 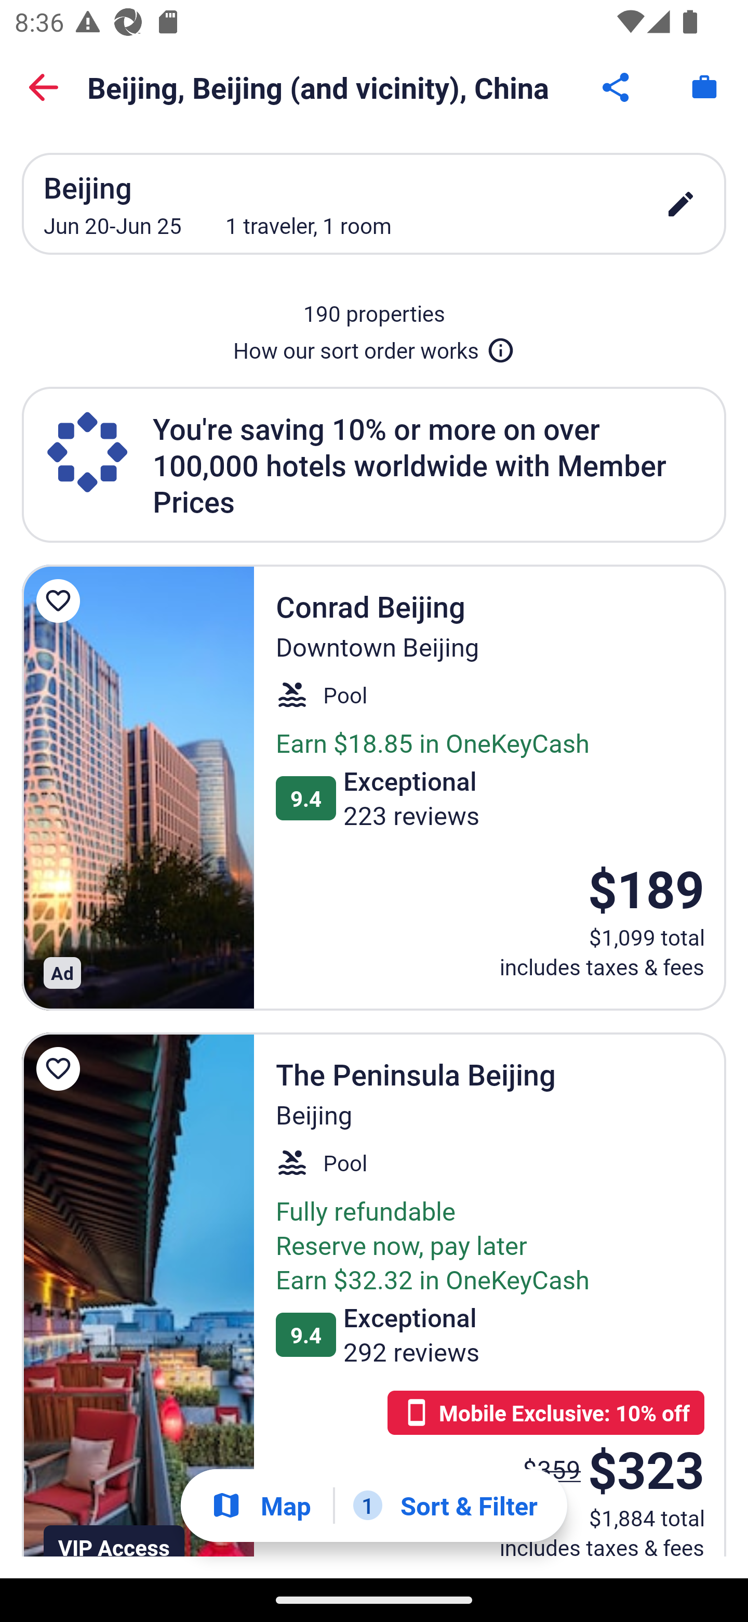 I want to click on Conrad Beijing, so click(x=138, y=787).